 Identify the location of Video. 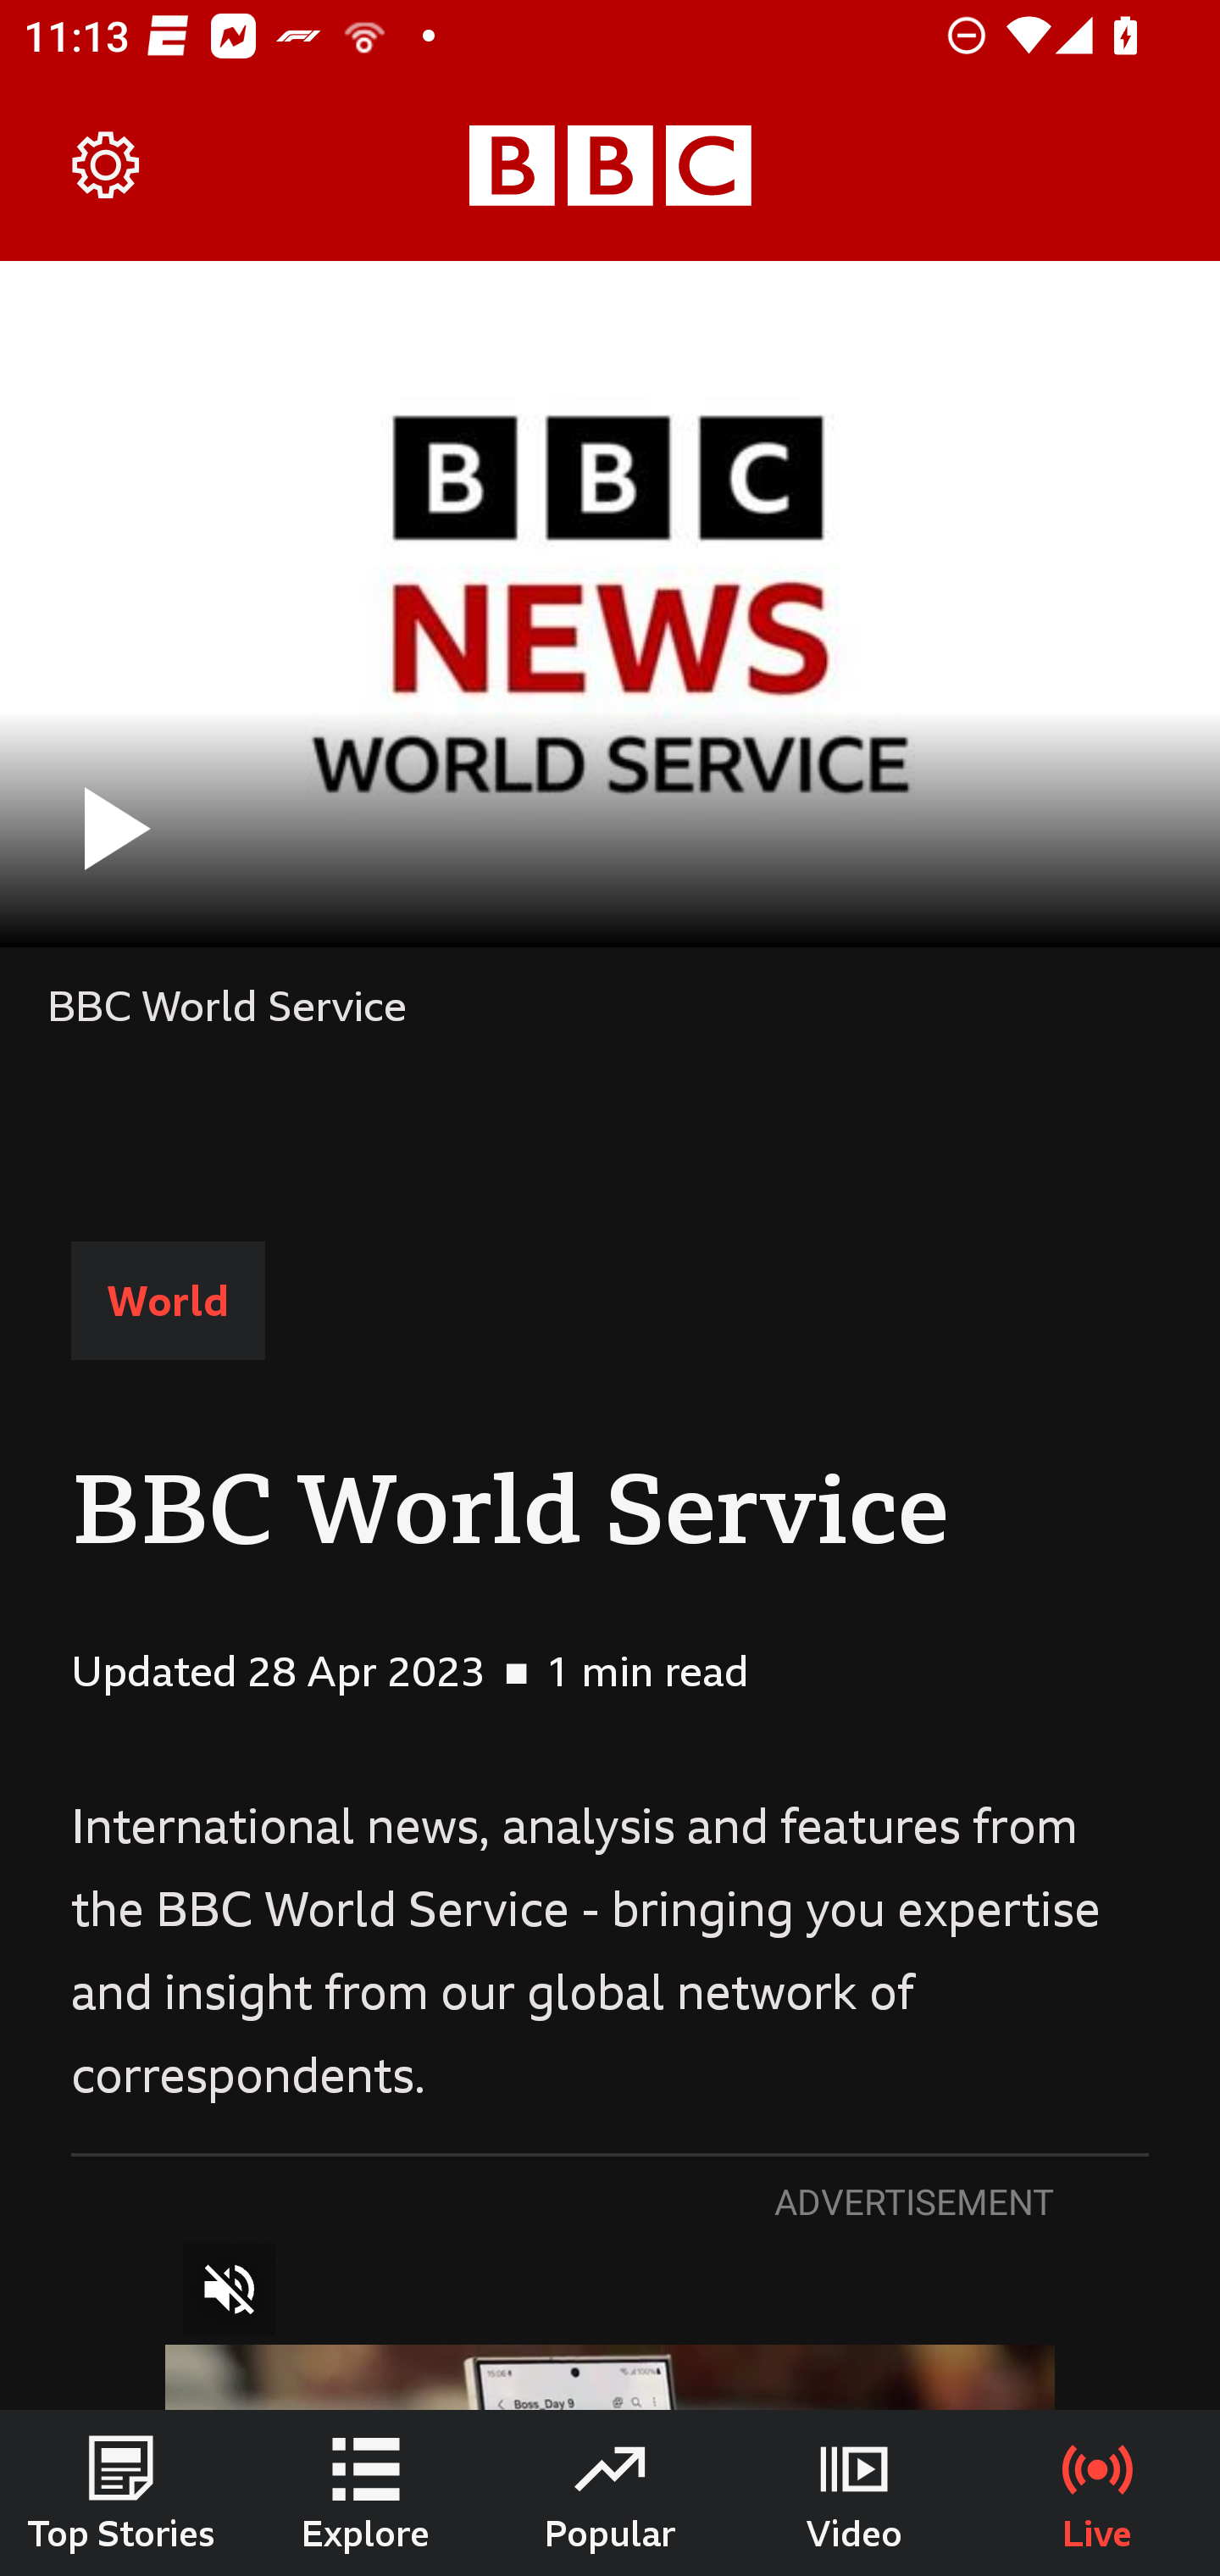
(854, 2493).